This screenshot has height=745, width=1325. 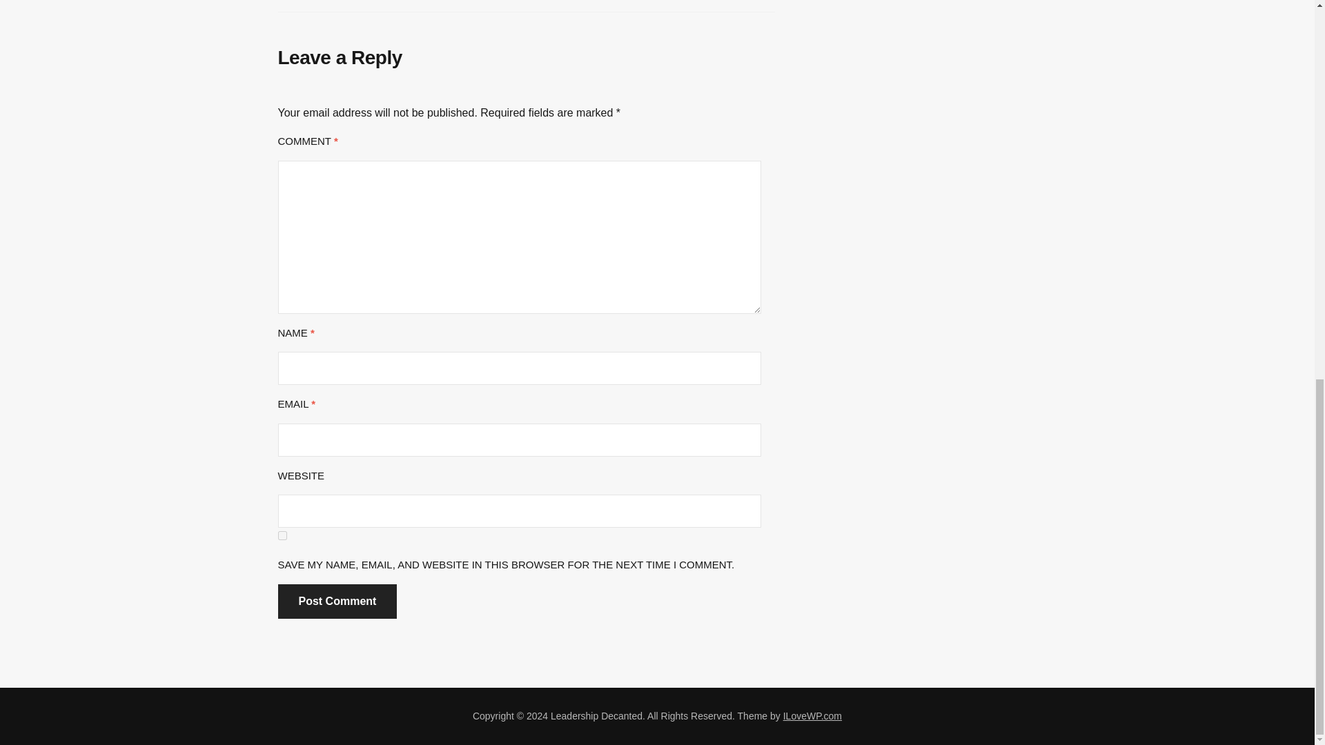 I want to click on yes, so click(x=282, y=535).